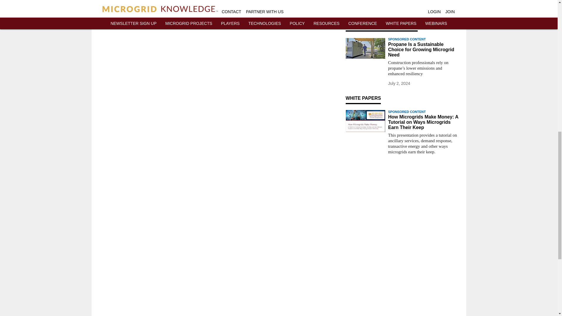 Image resolution: width=562 pixels, height=316 pixels. Describe the element at coordinates (365, 6) in the screenshot. I see `Tor Anderson, Power Engineers` at that location.